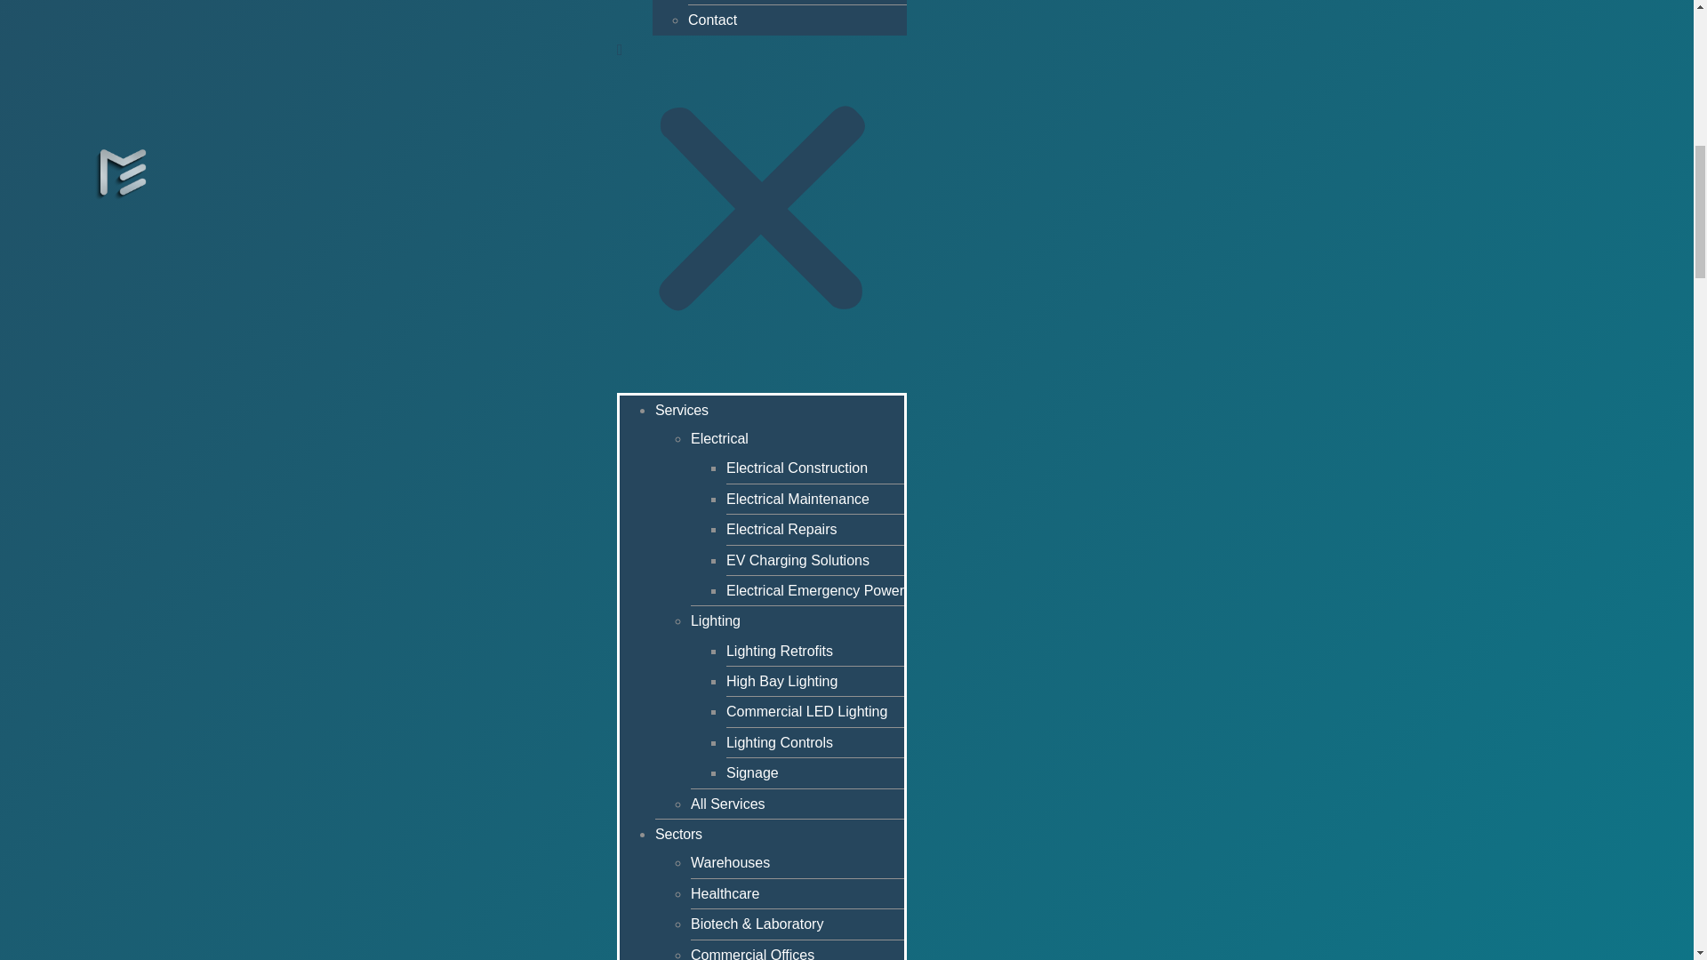 Image resolution: width=1707 pixels, height=960 pixels. What do you see at coordinates (681, 409) in the screenshot?
I see `Services` at bounding box center [681, 409].